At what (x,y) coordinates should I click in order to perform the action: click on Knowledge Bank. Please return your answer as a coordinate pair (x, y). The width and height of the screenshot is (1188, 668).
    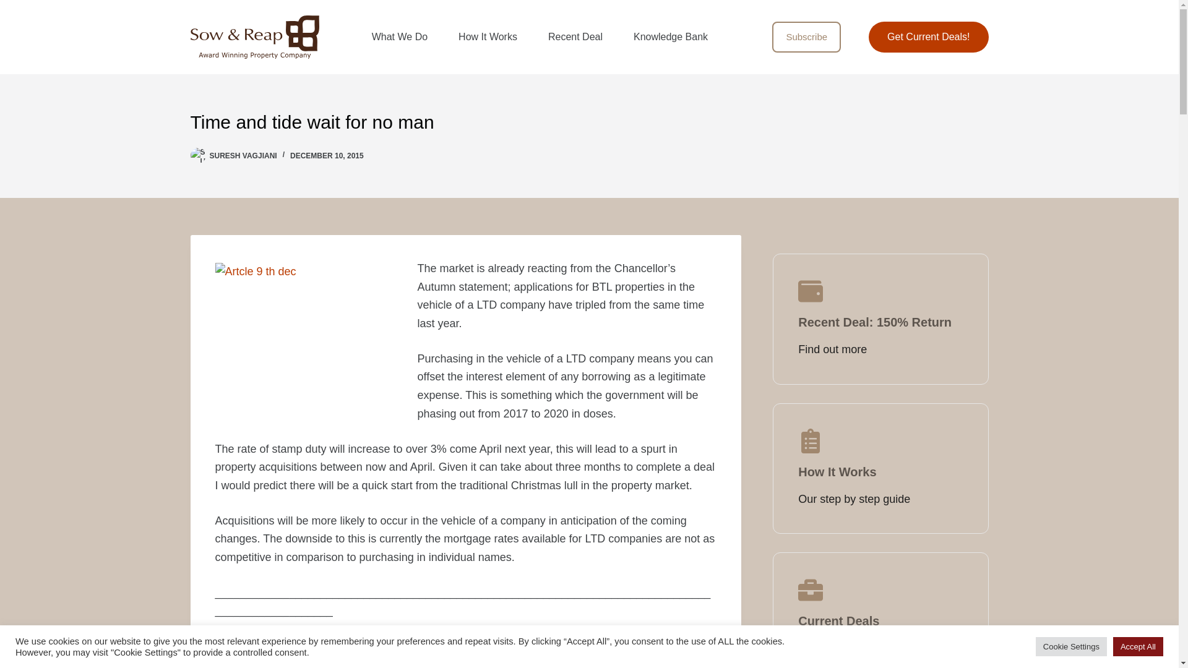
    Looking at the image, I should click on (671, 37).